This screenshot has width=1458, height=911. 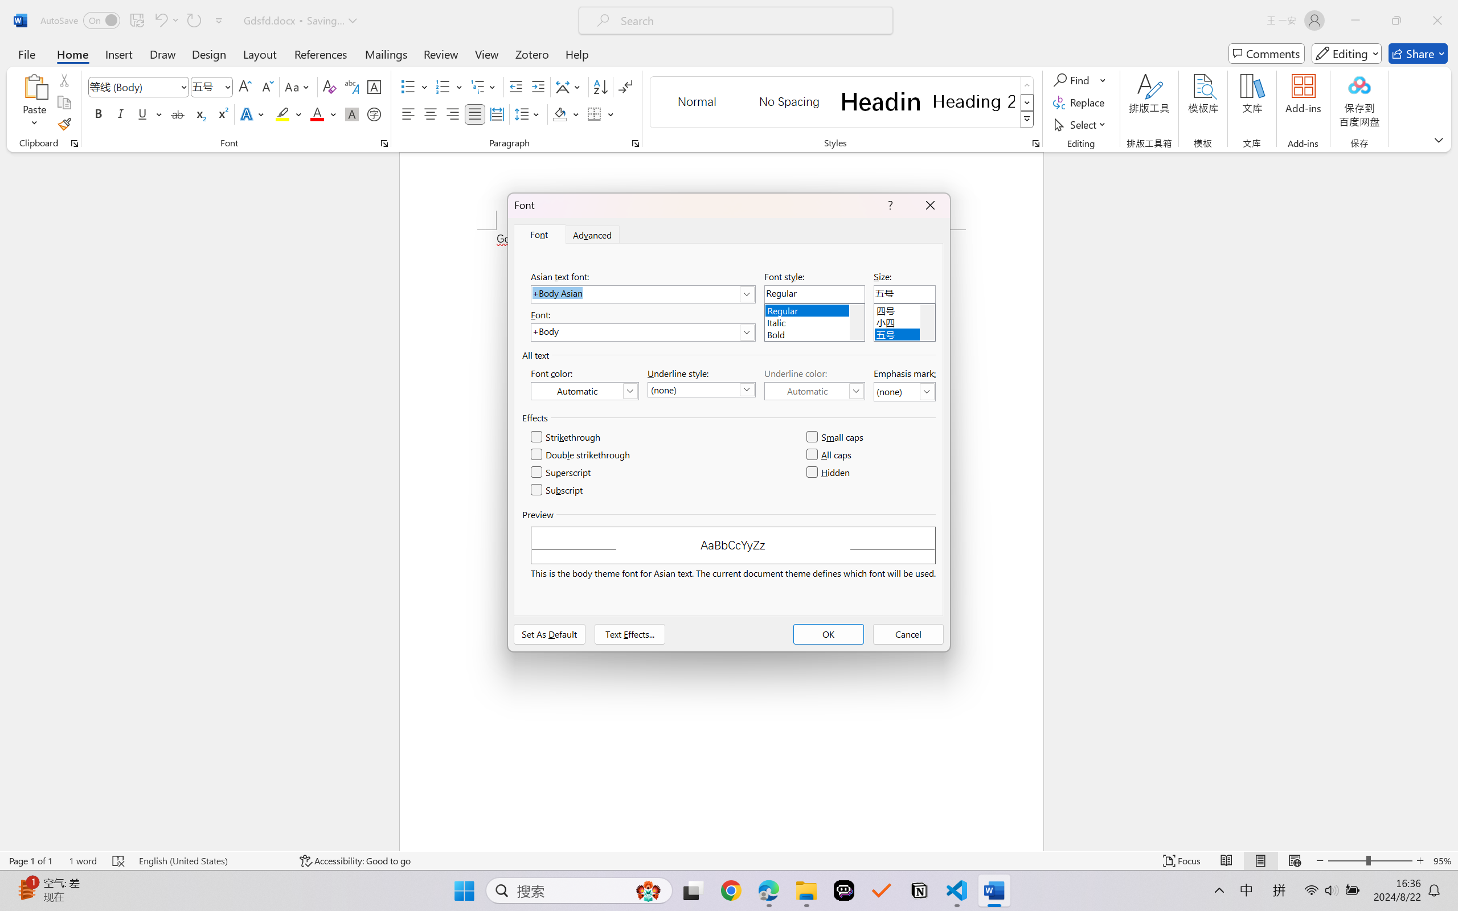 What do you see at coordinates (1443, 861) in the screenshot?
I see `Zoom 95%` at bounding box center [1443, 861].